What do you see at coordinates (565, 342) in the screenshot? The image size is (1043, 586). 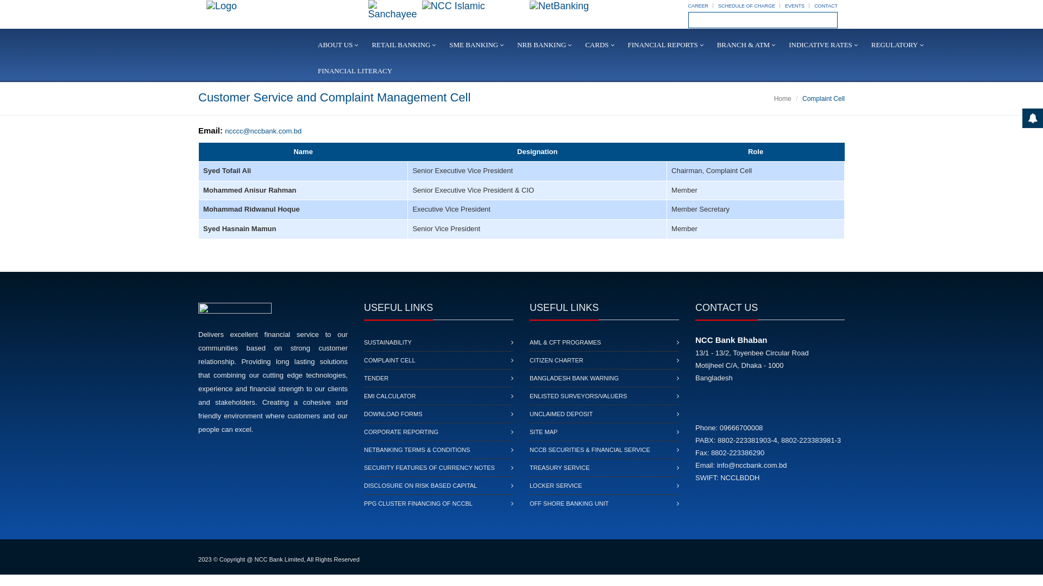 I see `AML & CFT PROGRAMES` at bounding box center [565, 342].